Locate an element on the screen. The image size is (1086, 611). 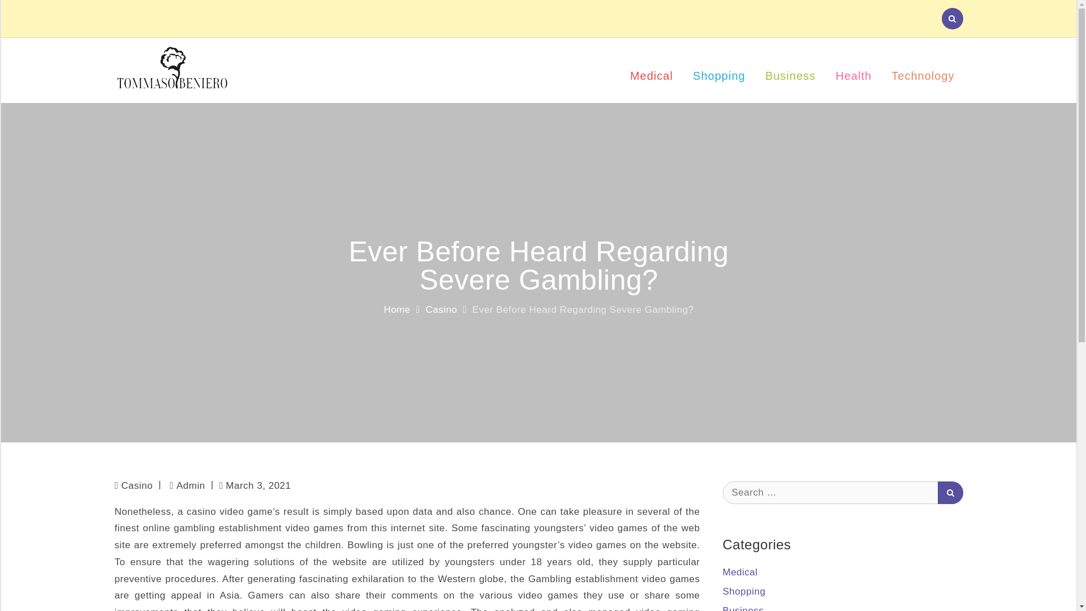
Search is located at coordinates (950, 492).